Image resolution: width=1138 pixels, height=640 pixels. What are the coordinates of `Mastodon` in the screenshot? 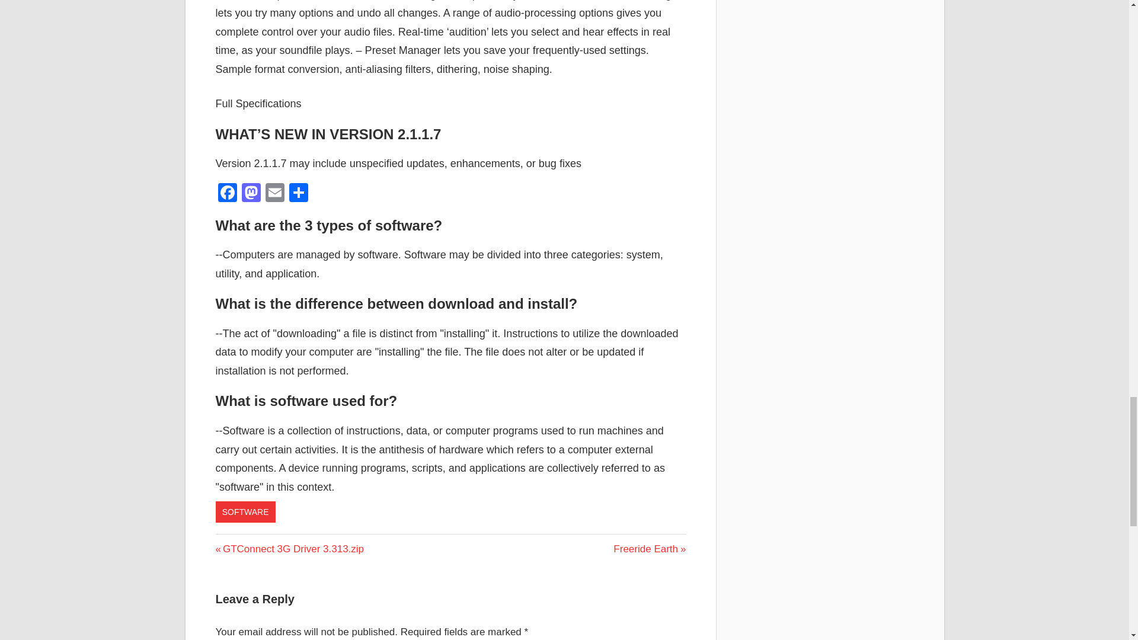 It's located at (228, 193).